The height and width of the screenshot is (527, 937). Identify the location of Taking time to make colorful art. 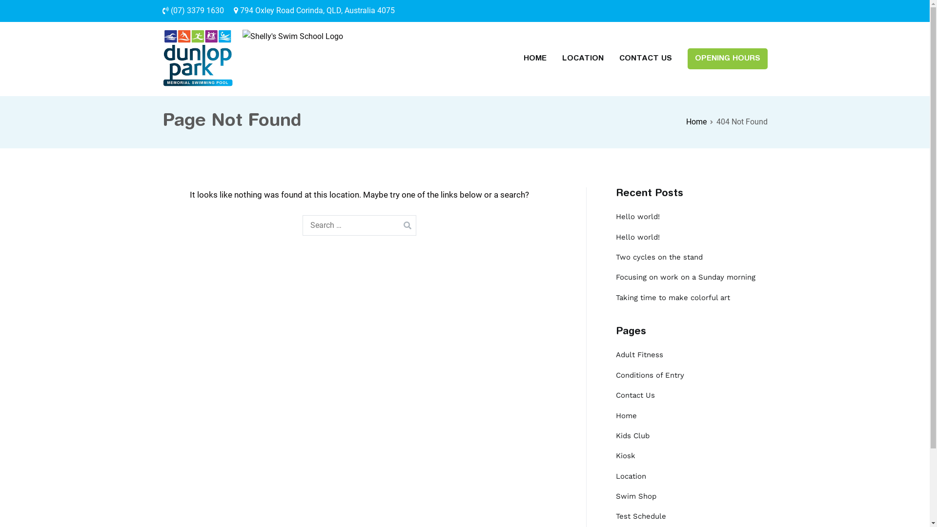
(673, 298).